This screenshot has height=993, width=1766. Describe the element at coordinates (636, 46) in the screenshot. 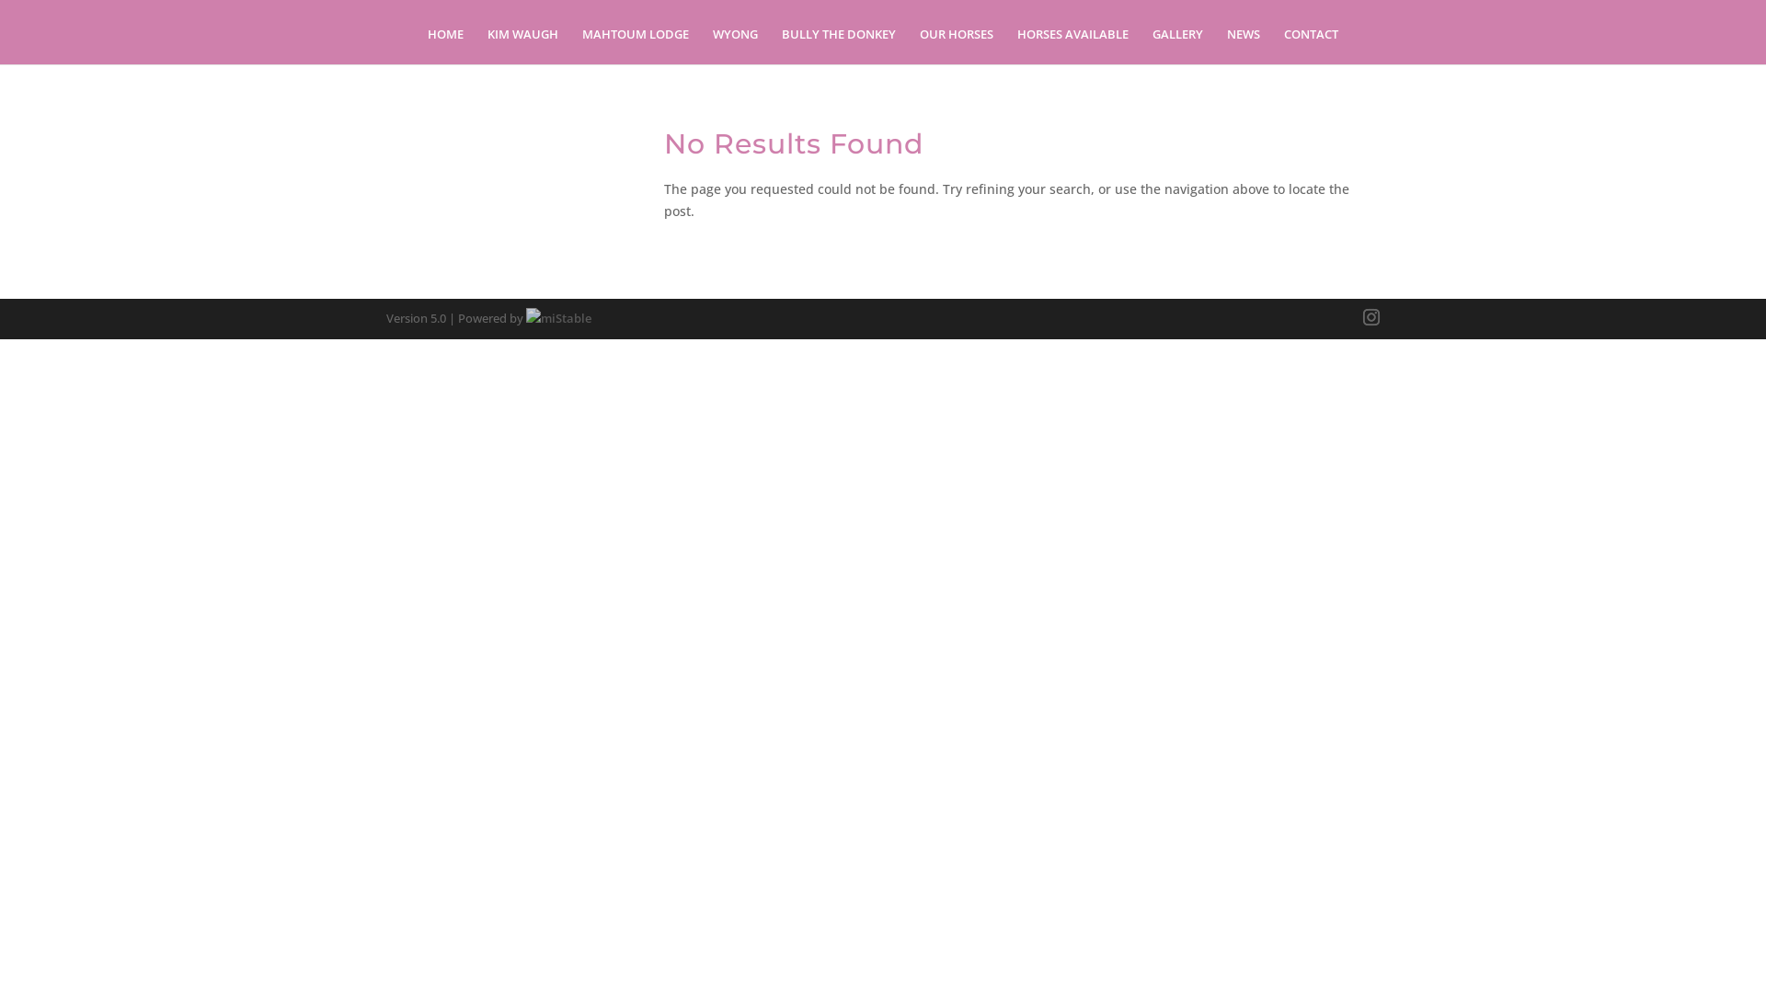

I see `MAHTOUM LODGE` at that location.